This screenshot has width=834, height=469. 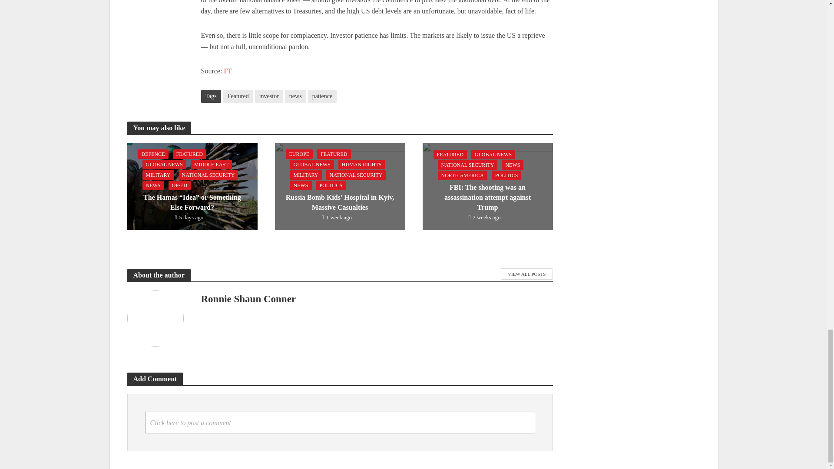 What do you see at coordinates (487, 186) in the screenshot?
I see `FBI: The shooting was an assassination attempt against Trump` at bounding box center [487, 186].